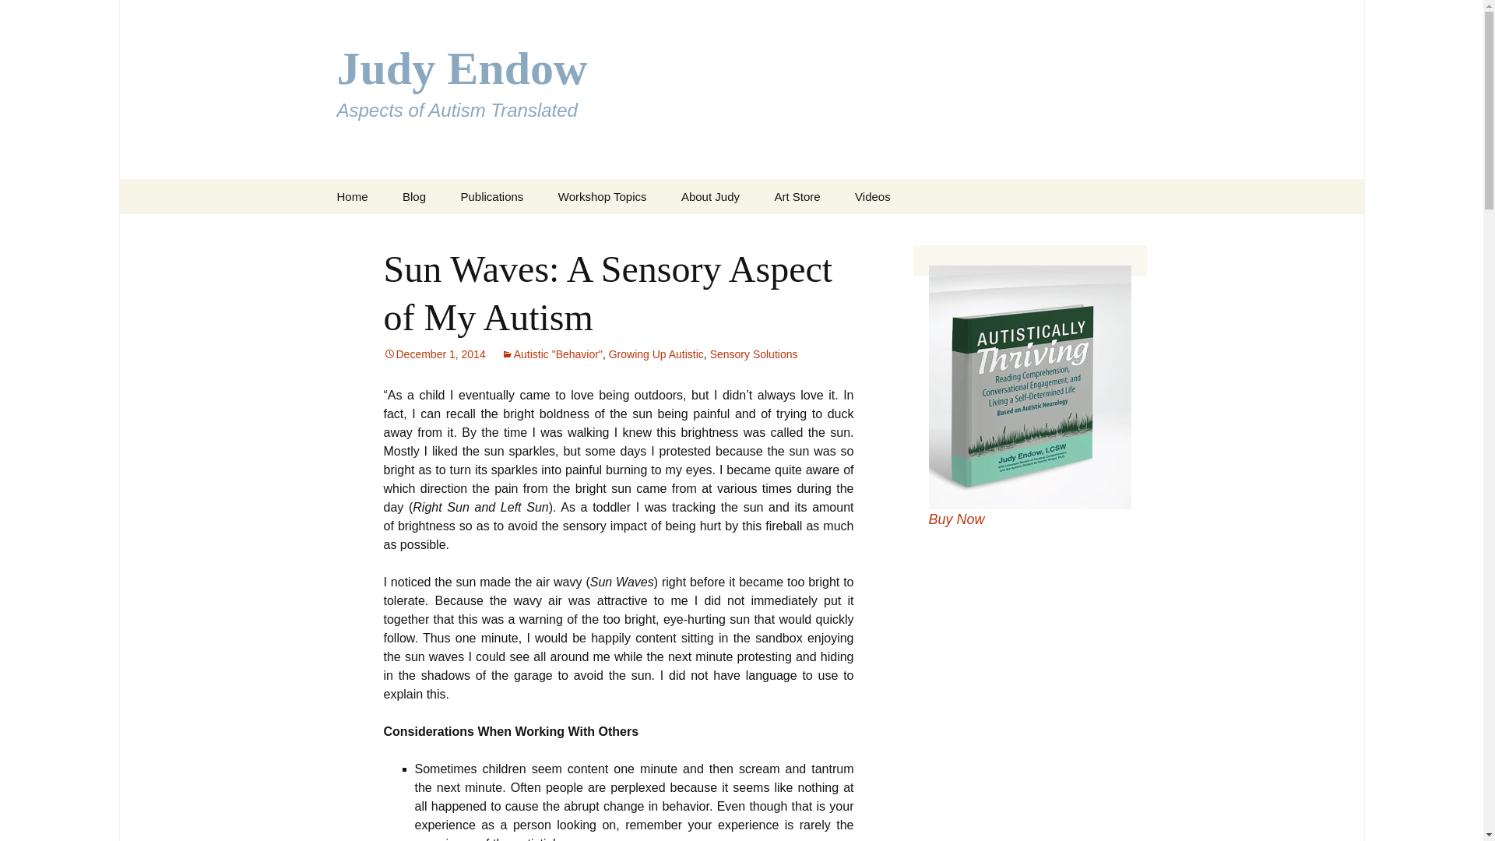 Image resolution: width=1495 pixels, height=841 pixels. What do you see at coordinates (754, 354) in the screenshot?
I see `Sensory Solutions` at bounding box center [754, 354].